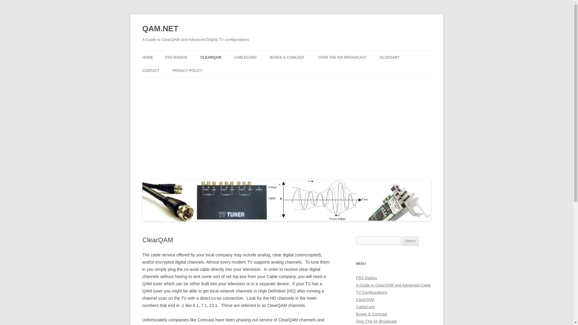 The width and height of the screenshot is (578, 325). I want to click on FRS RADIOS, so click(176, 57).